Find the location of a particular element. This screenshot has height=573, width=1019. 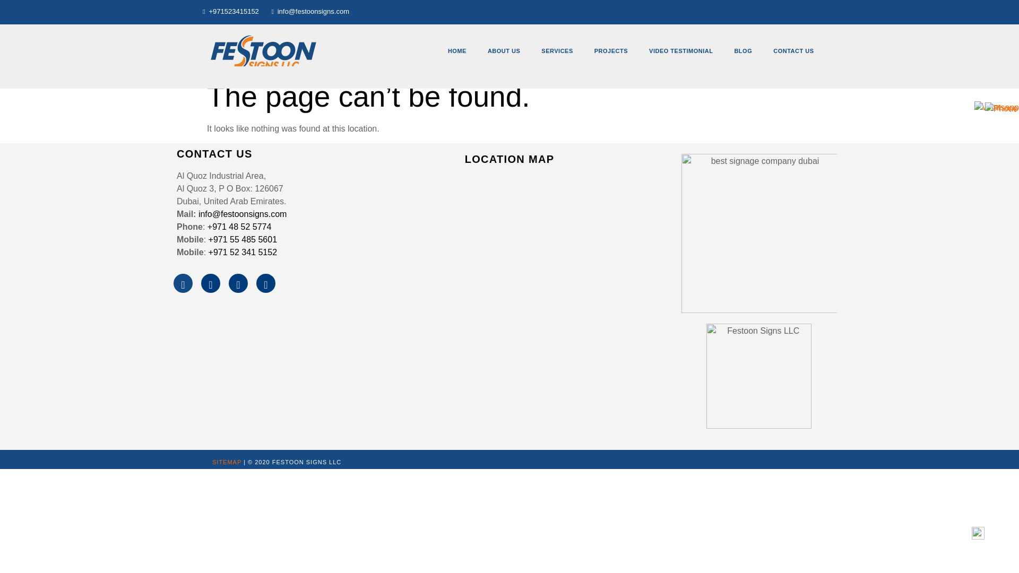

SITEMAP is located at coordinates (227, 462).